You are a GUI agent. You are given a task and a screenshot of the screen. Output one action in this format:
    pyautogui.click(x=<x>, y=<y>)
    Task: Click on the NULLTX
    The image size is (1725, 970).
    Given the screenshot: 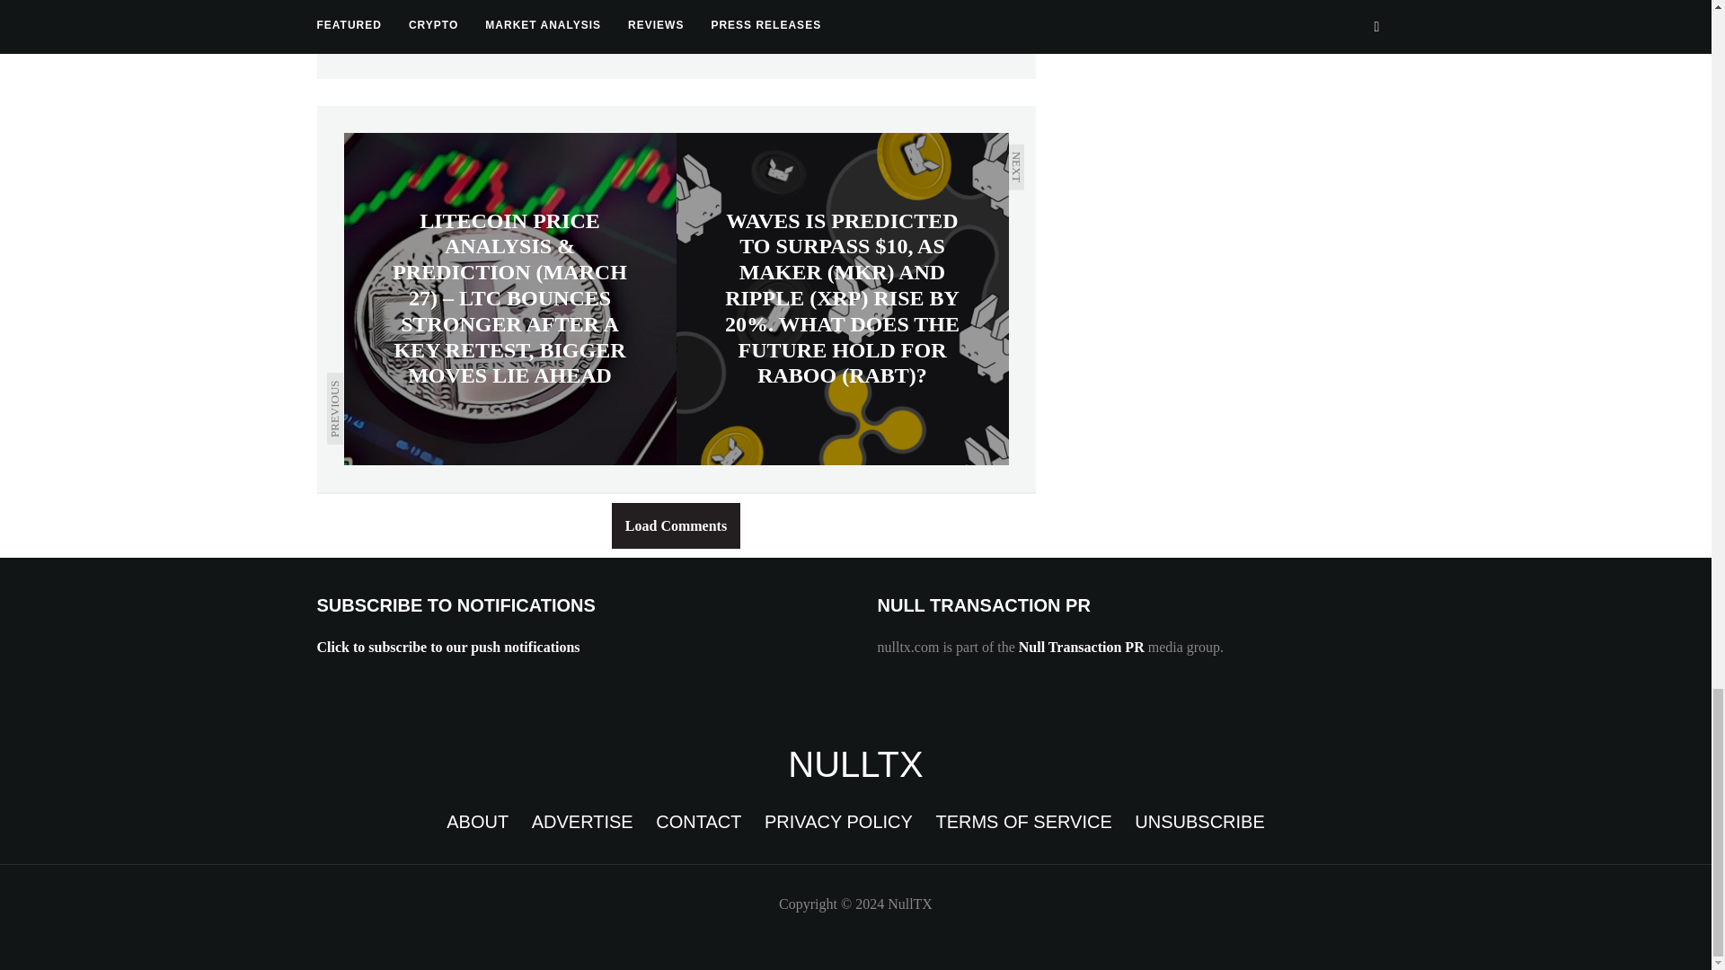 What is the action you would take?
    pyautogui.click(x=855, y=763)
    